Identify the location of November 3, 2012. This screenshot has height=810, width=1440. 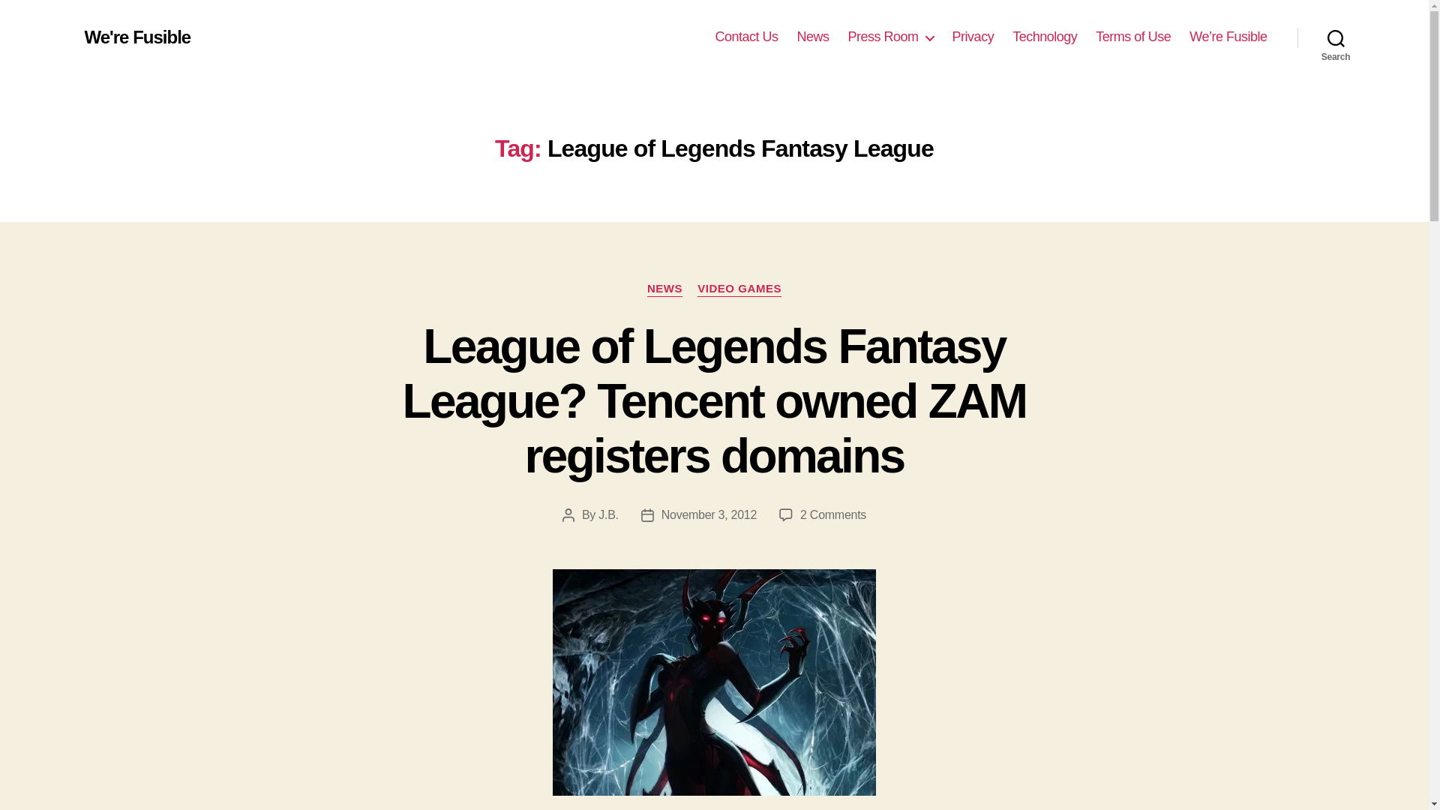
(709, 514).